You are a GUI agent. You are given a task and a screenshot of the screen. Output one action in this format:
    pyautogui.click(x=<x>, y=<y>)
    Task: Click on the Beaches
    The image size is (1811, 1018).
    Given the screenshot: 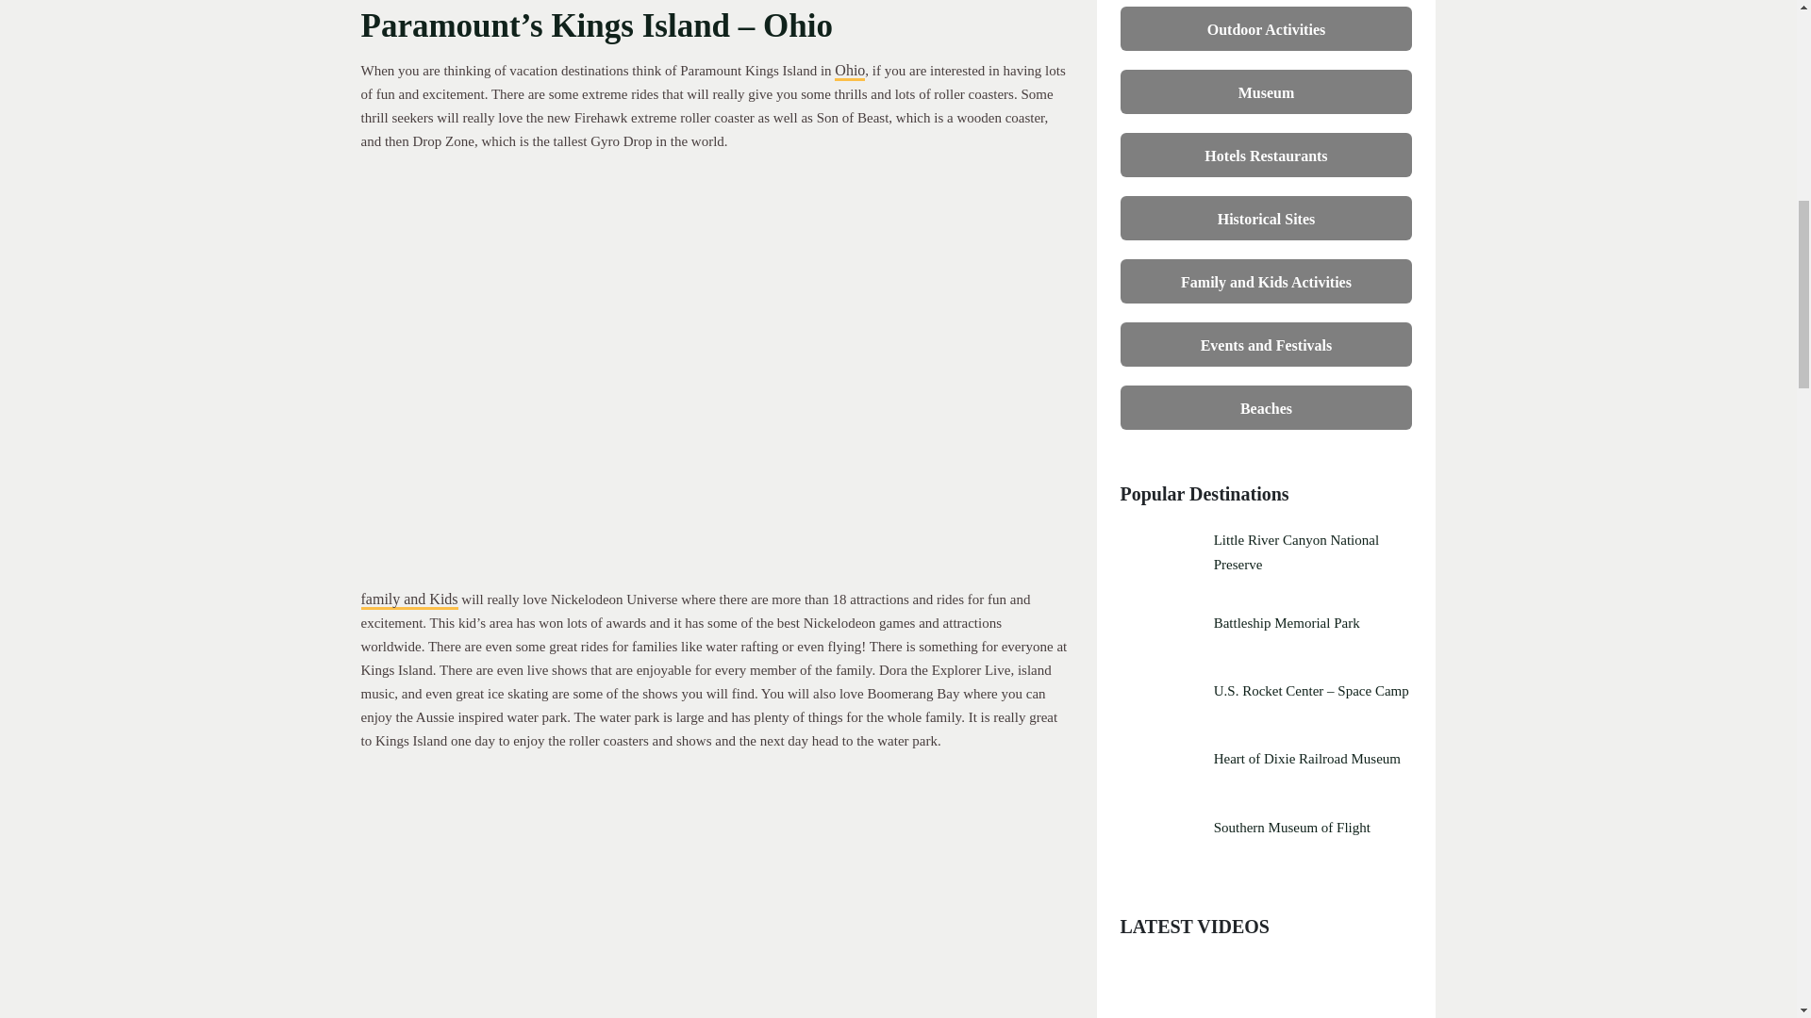 What is the action you would take?
    pyautogui.click(x=1266, y=406)
    